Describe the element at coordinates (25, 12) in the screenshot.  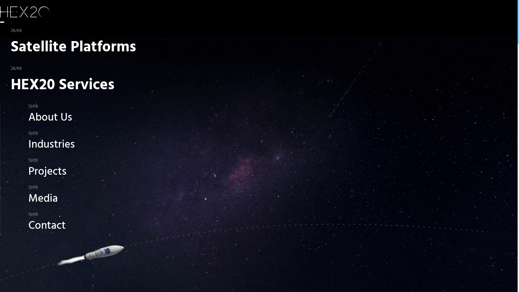
I see `HEX20 | Defense & Space Technology Company` at that location.